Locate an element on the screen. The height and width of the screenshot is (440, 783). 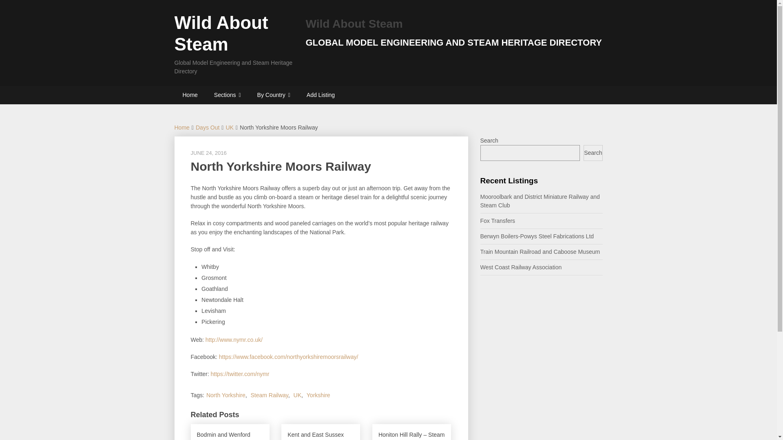
Bodmin and Wenford Railway is located at coordinates (230, 432).